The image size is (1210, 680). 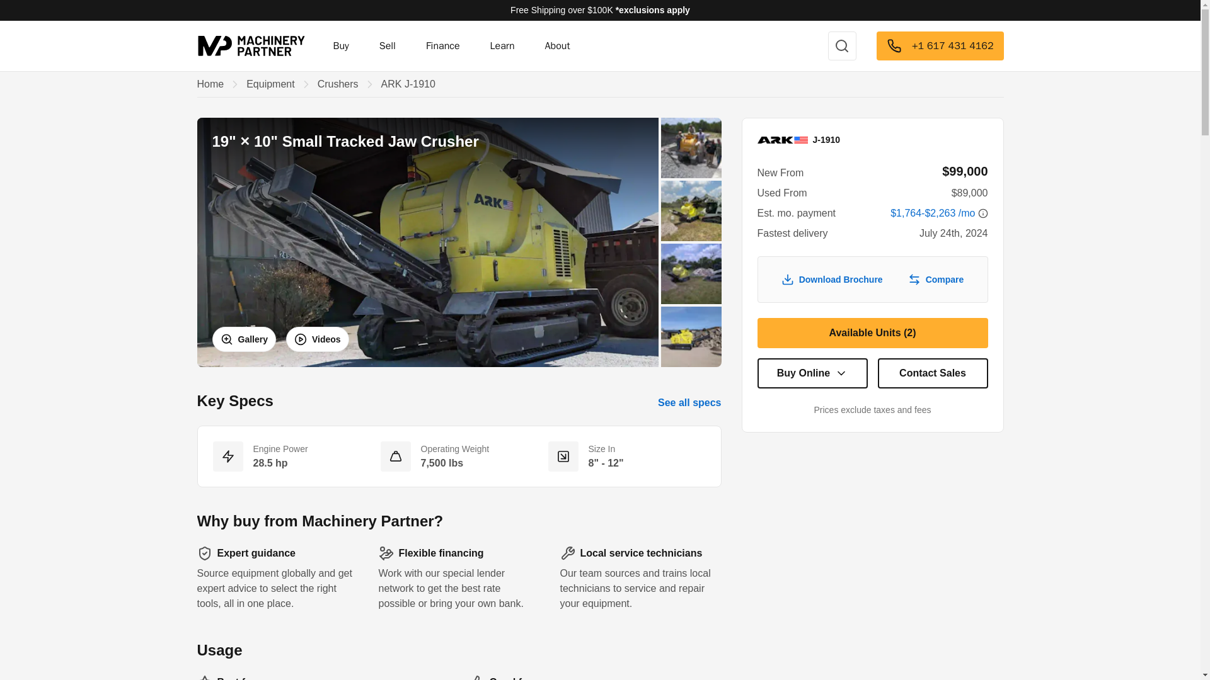 What do you see at coordinates (318, 339) in the screenshot?
I see `Videos` at bounding box center [318, 339].